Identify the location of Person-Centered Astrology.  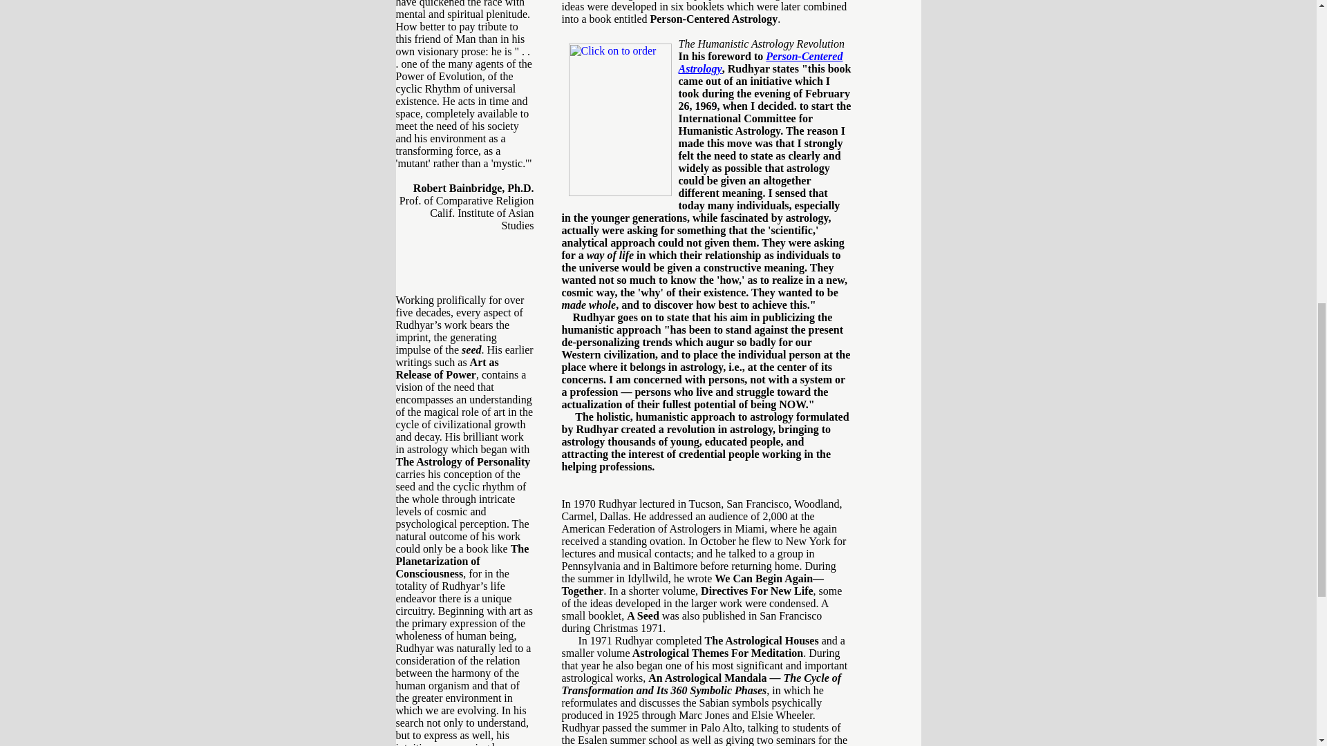
(760, 62).